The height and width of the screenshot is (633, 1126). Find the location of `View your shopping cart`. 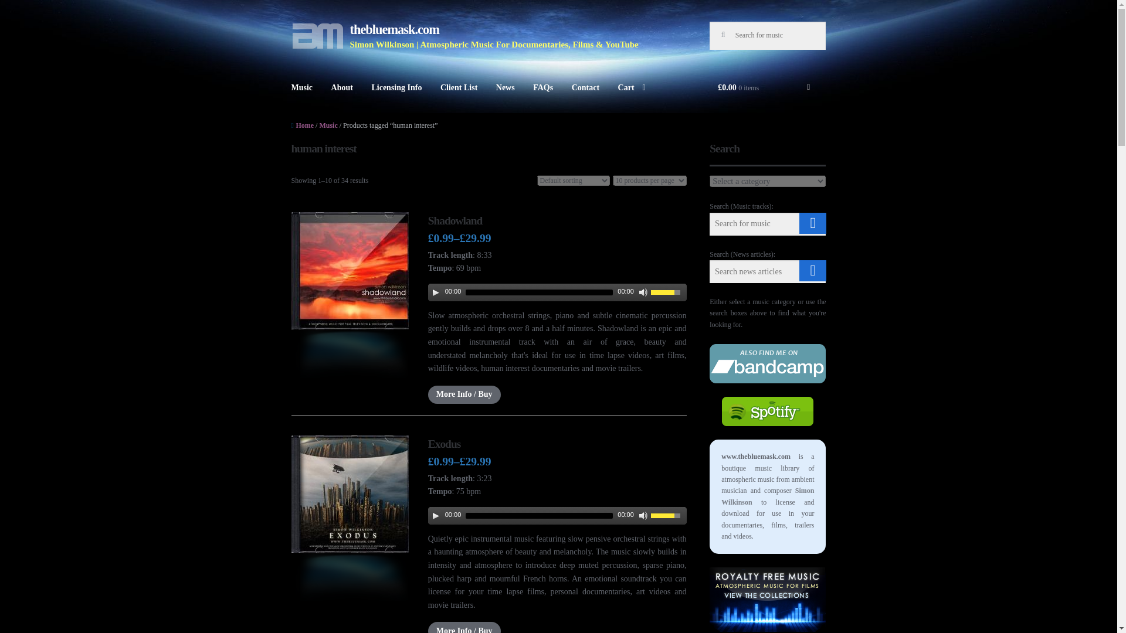

View your shopping cart is located at coordinates (767, 97).